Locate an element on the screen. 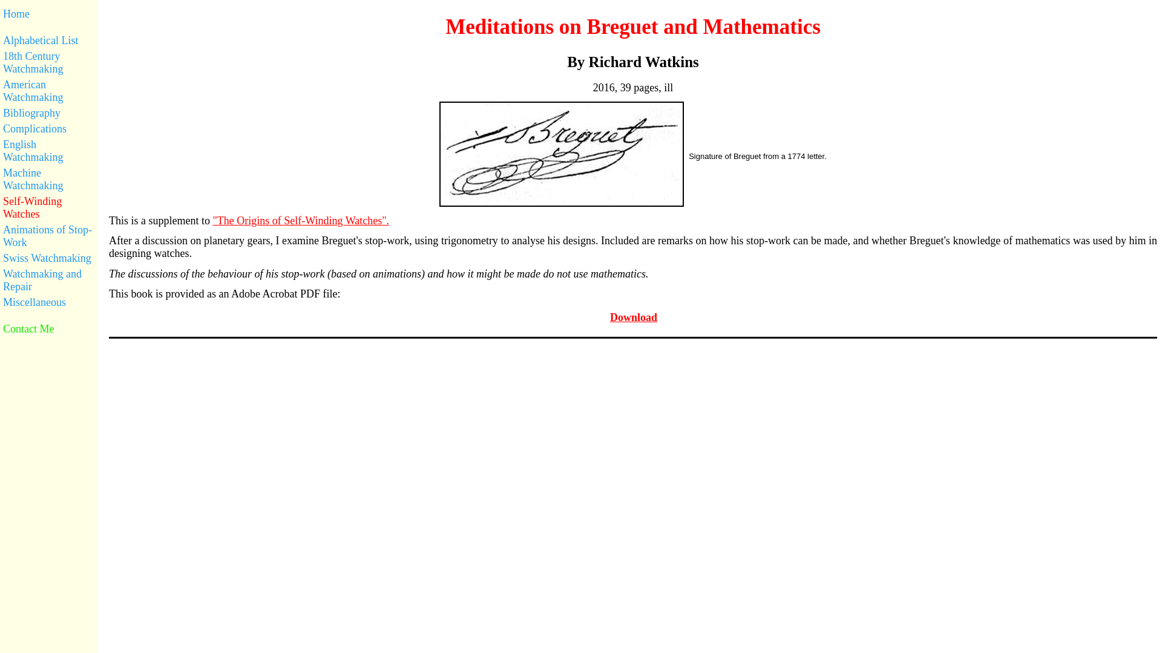 Image resolution: width=1162 pixels, height=653 pixels. Complications is located at coordinates (48, 128).